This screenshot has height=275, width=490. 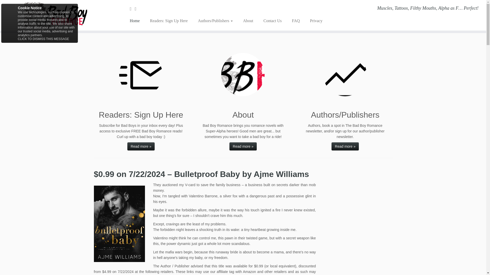 I want to click on About, so click(x=248, y=21).